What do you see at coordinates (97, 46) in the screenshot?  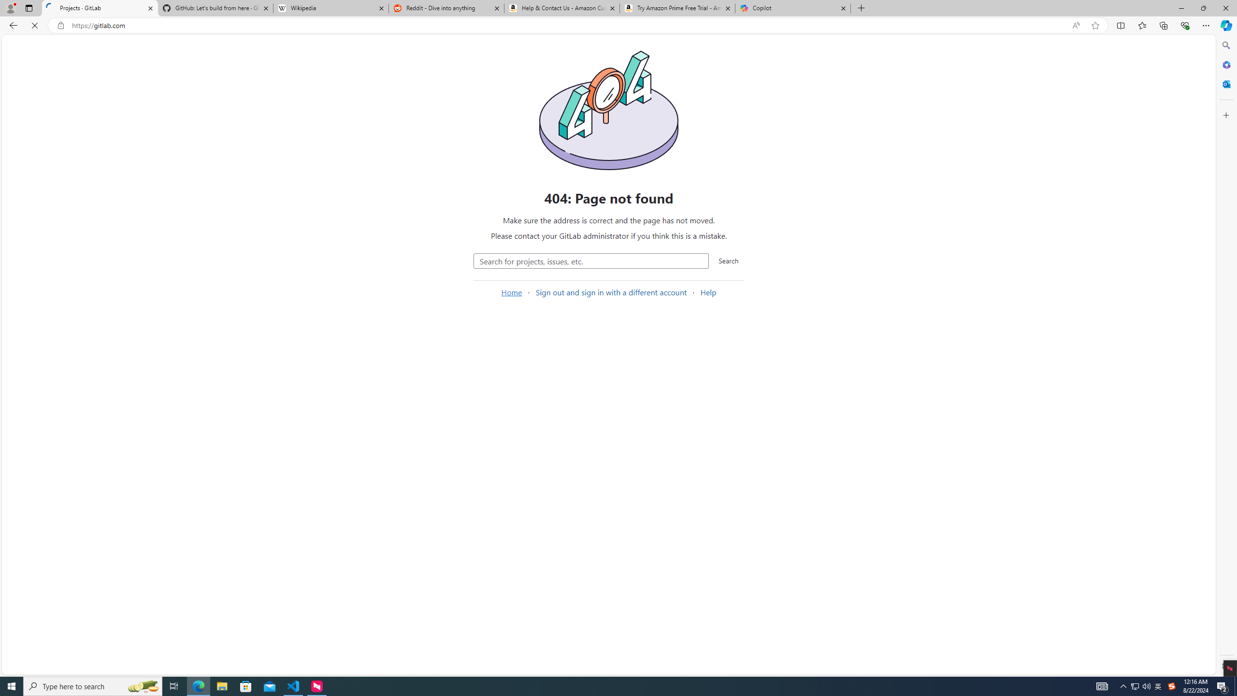 I see `Create new...` at bounding box center [97, 46].